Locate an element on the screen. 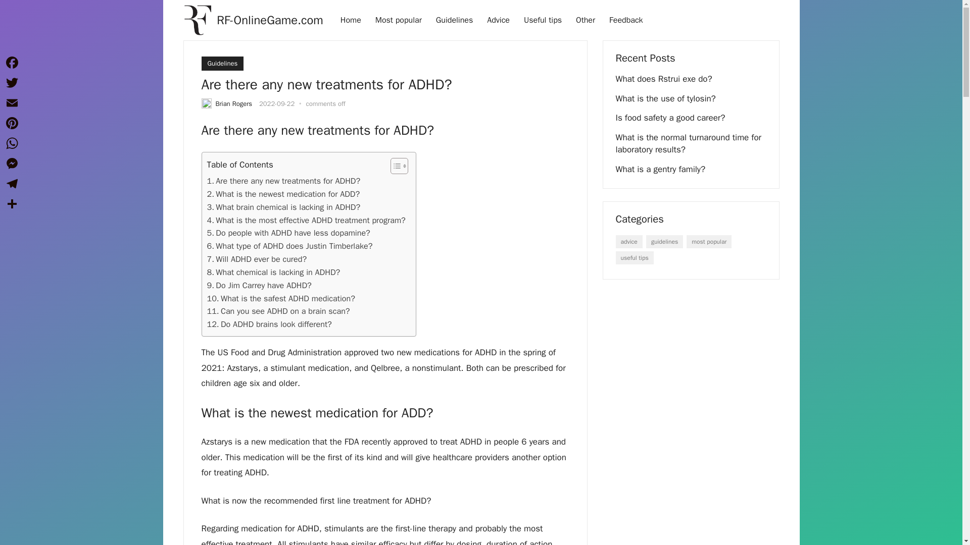 The image size is (970, 545). Can you see ADHD on a brain scan? is located at coordinates (279, 311).